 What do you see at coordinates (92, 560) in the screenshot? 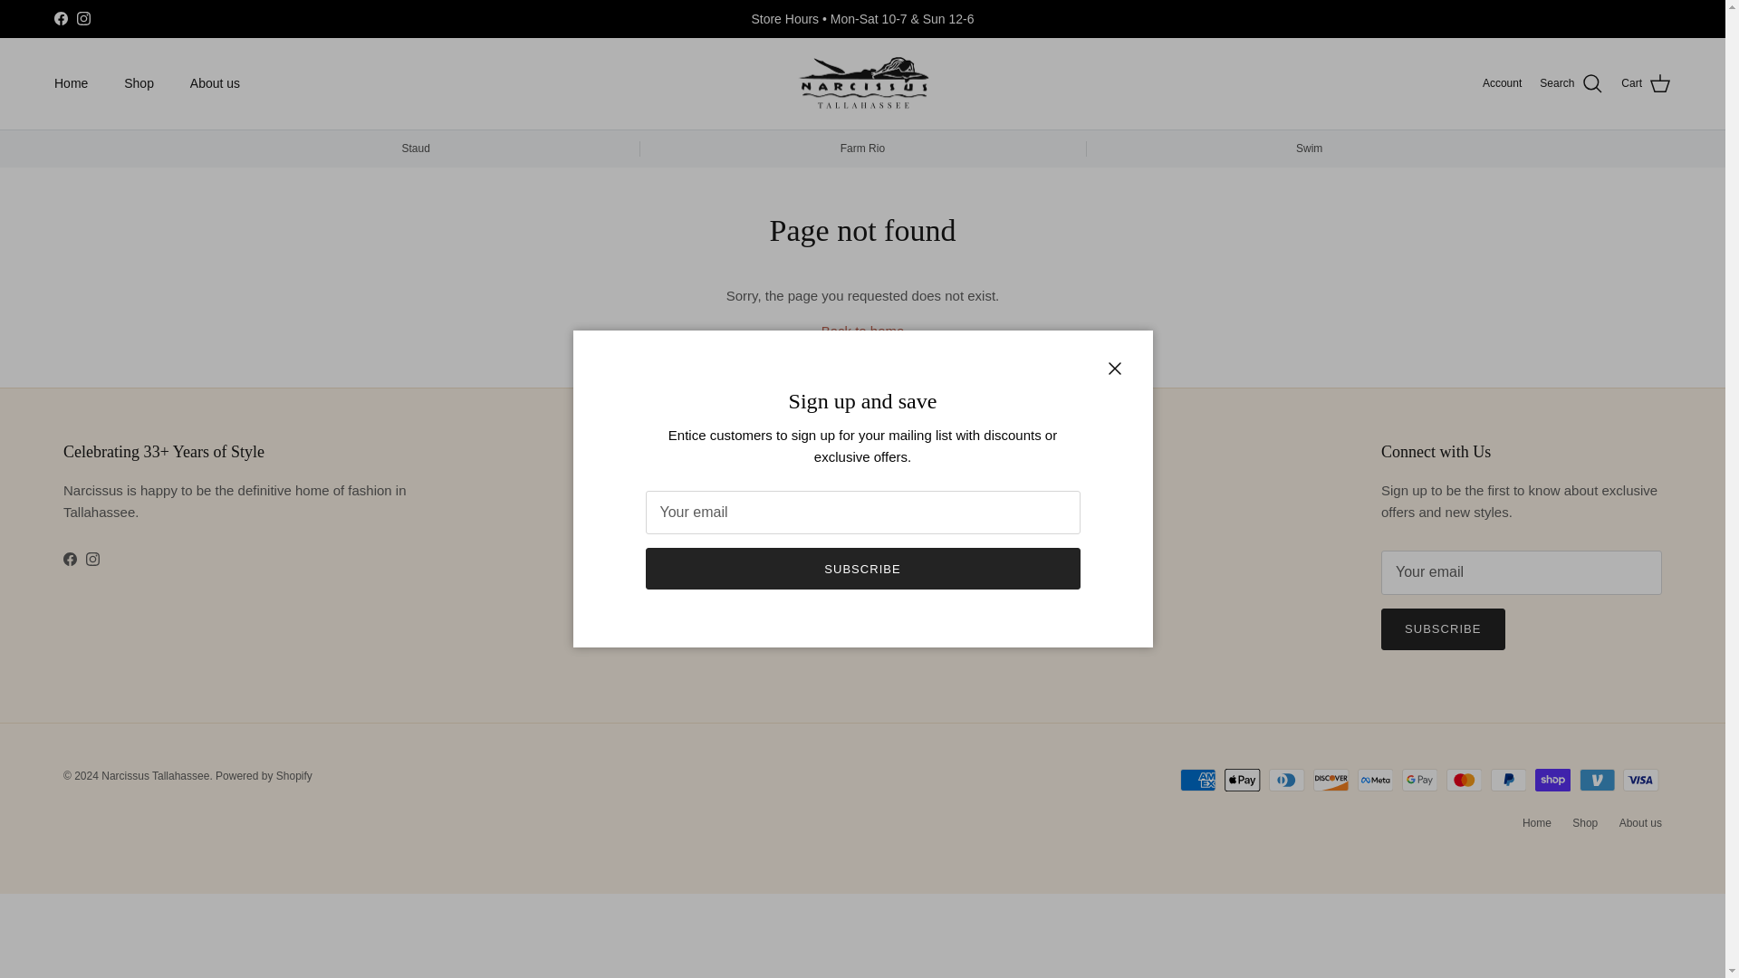
I see `Narcissus Tallahassee on Instagram` at bounding box center [92, 560].